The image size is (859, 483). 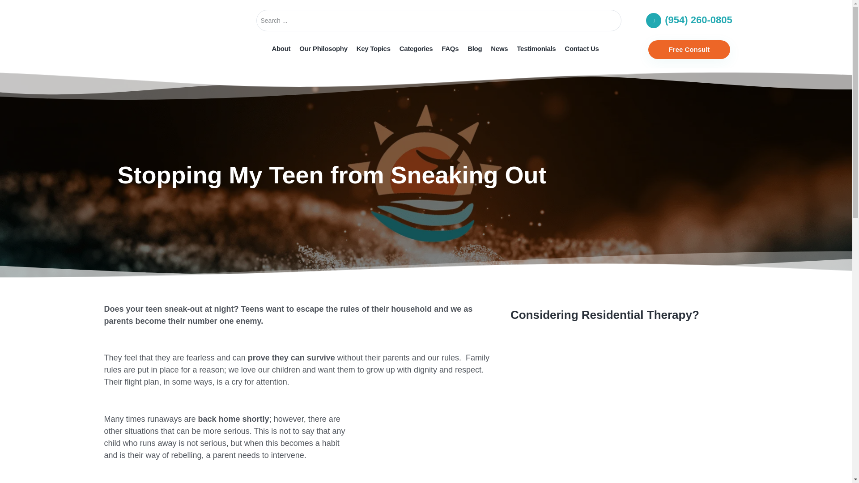 What do you see at coordinates (581, 48) in the screenshot?
I see `Contact Us` at bounding box center [581, 48].